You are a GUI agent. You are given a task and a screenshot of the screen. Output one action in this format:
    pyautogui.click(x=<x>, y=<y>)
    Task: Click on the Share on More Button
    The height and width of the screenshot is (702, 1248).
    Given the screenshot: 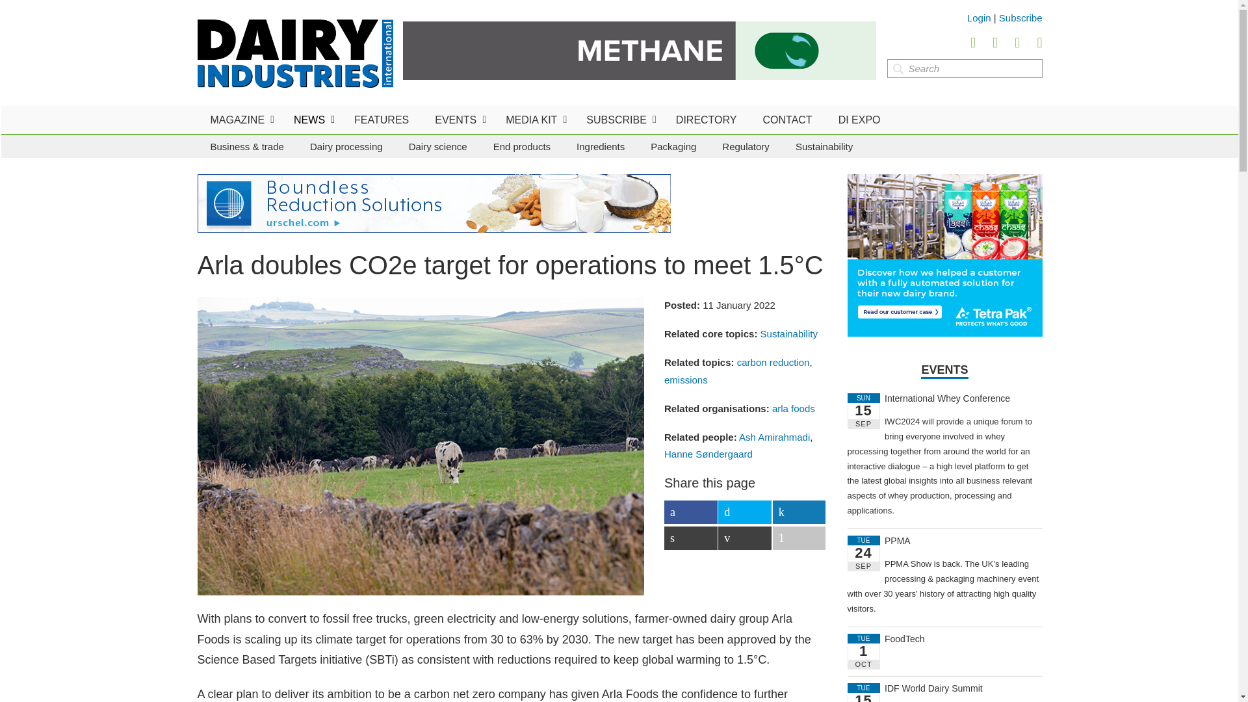 What is the action you would take?
    pyautogui.click(x=799, y=538)
    